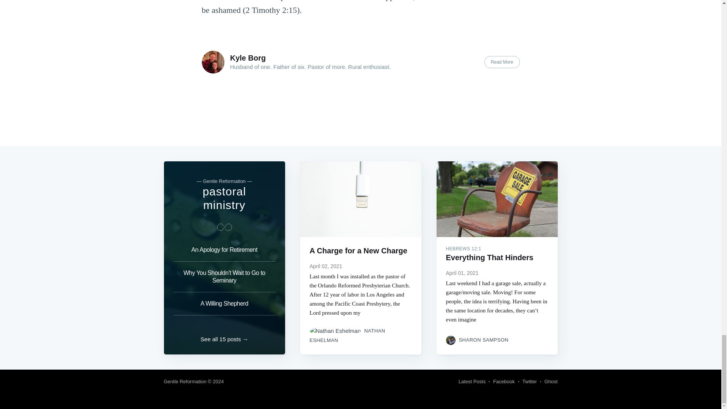 Image resolution: width=727 pixels, height=409 pixels. Describe the element at coordinates (530, 381) in the screenshot. I see `Twitter` at that location.